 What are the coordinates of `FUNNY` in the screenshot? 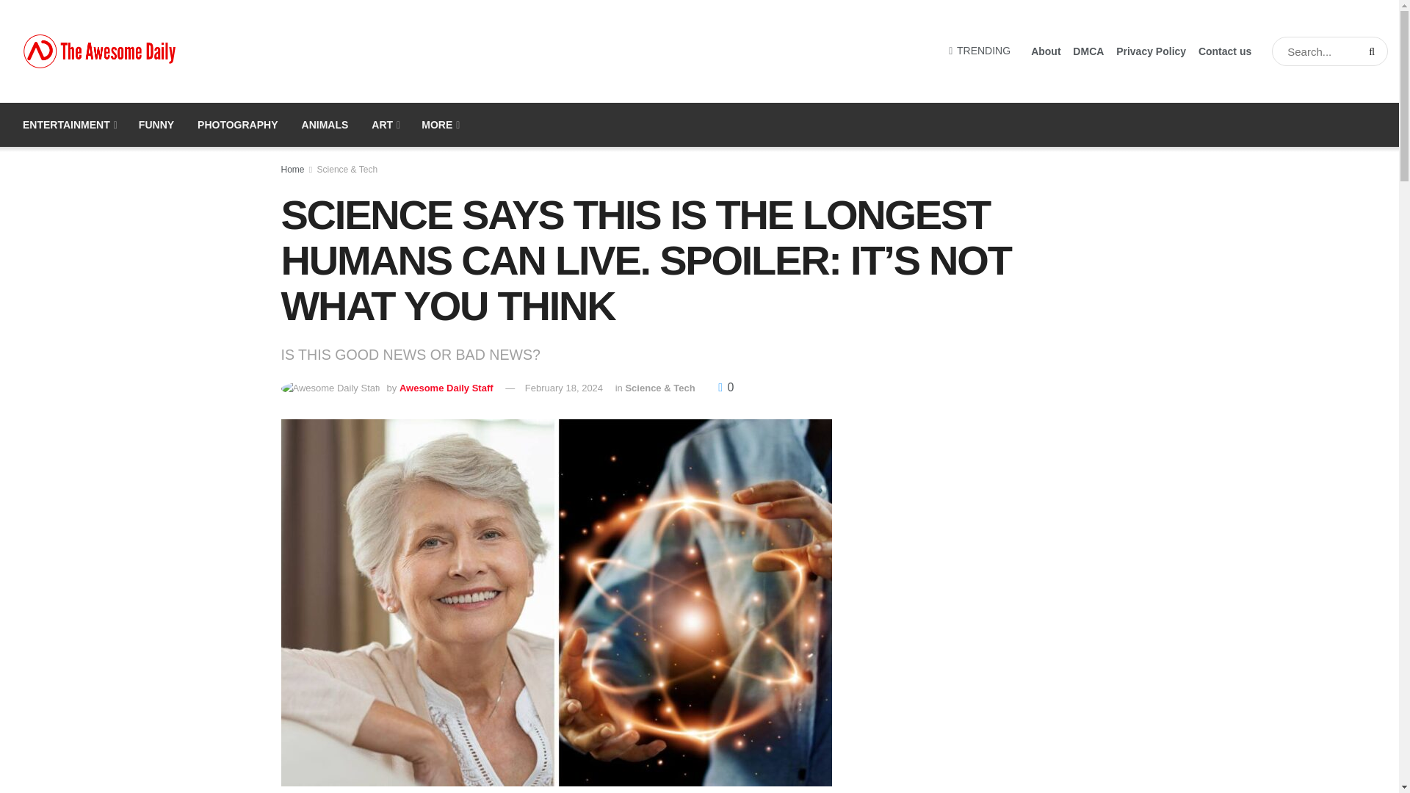 It's located at (156, 125).